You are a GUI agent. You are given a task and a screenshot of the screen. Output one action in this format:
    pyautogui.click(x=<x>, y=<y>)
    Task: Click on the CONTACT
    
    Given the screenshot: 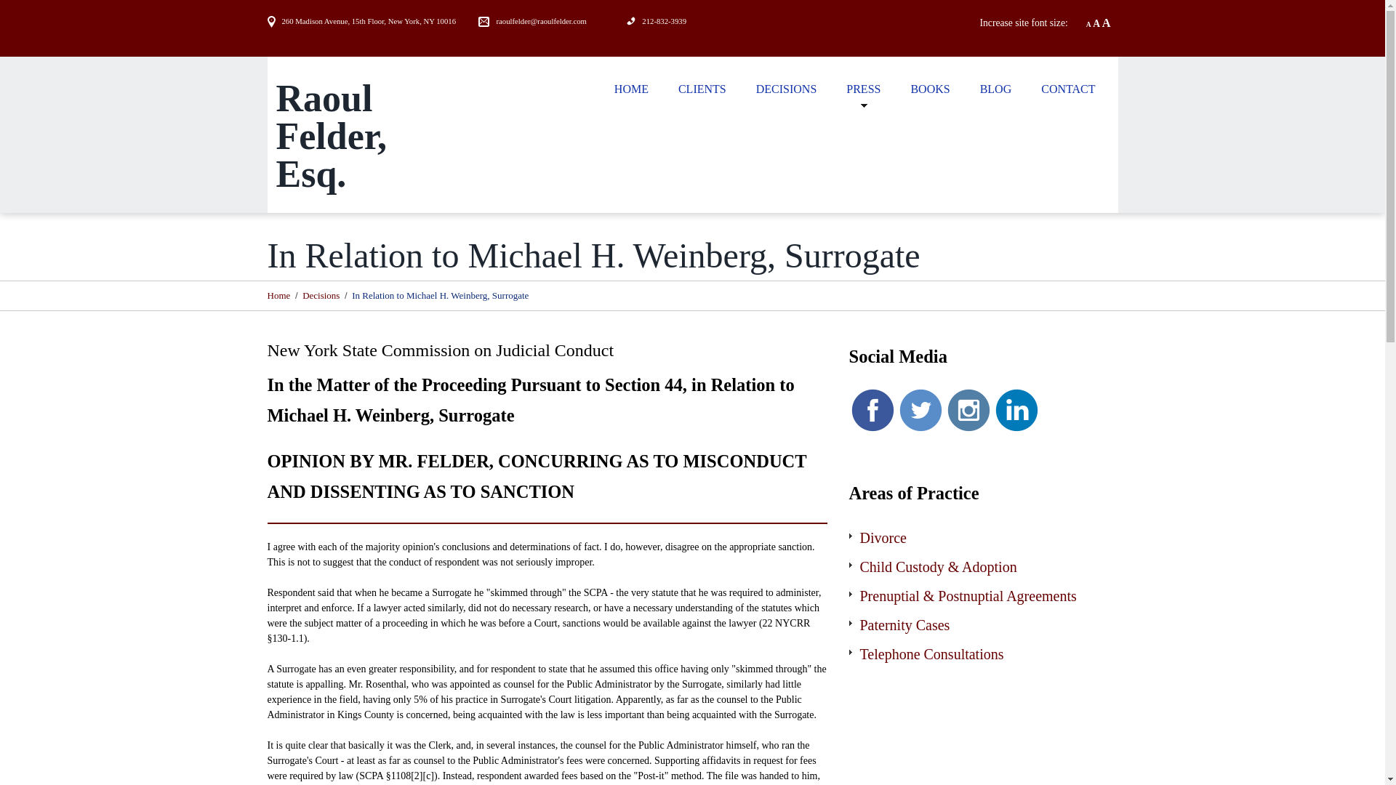 What is the action you would take?
    pyautogui.click(x=1067, y=88)
    